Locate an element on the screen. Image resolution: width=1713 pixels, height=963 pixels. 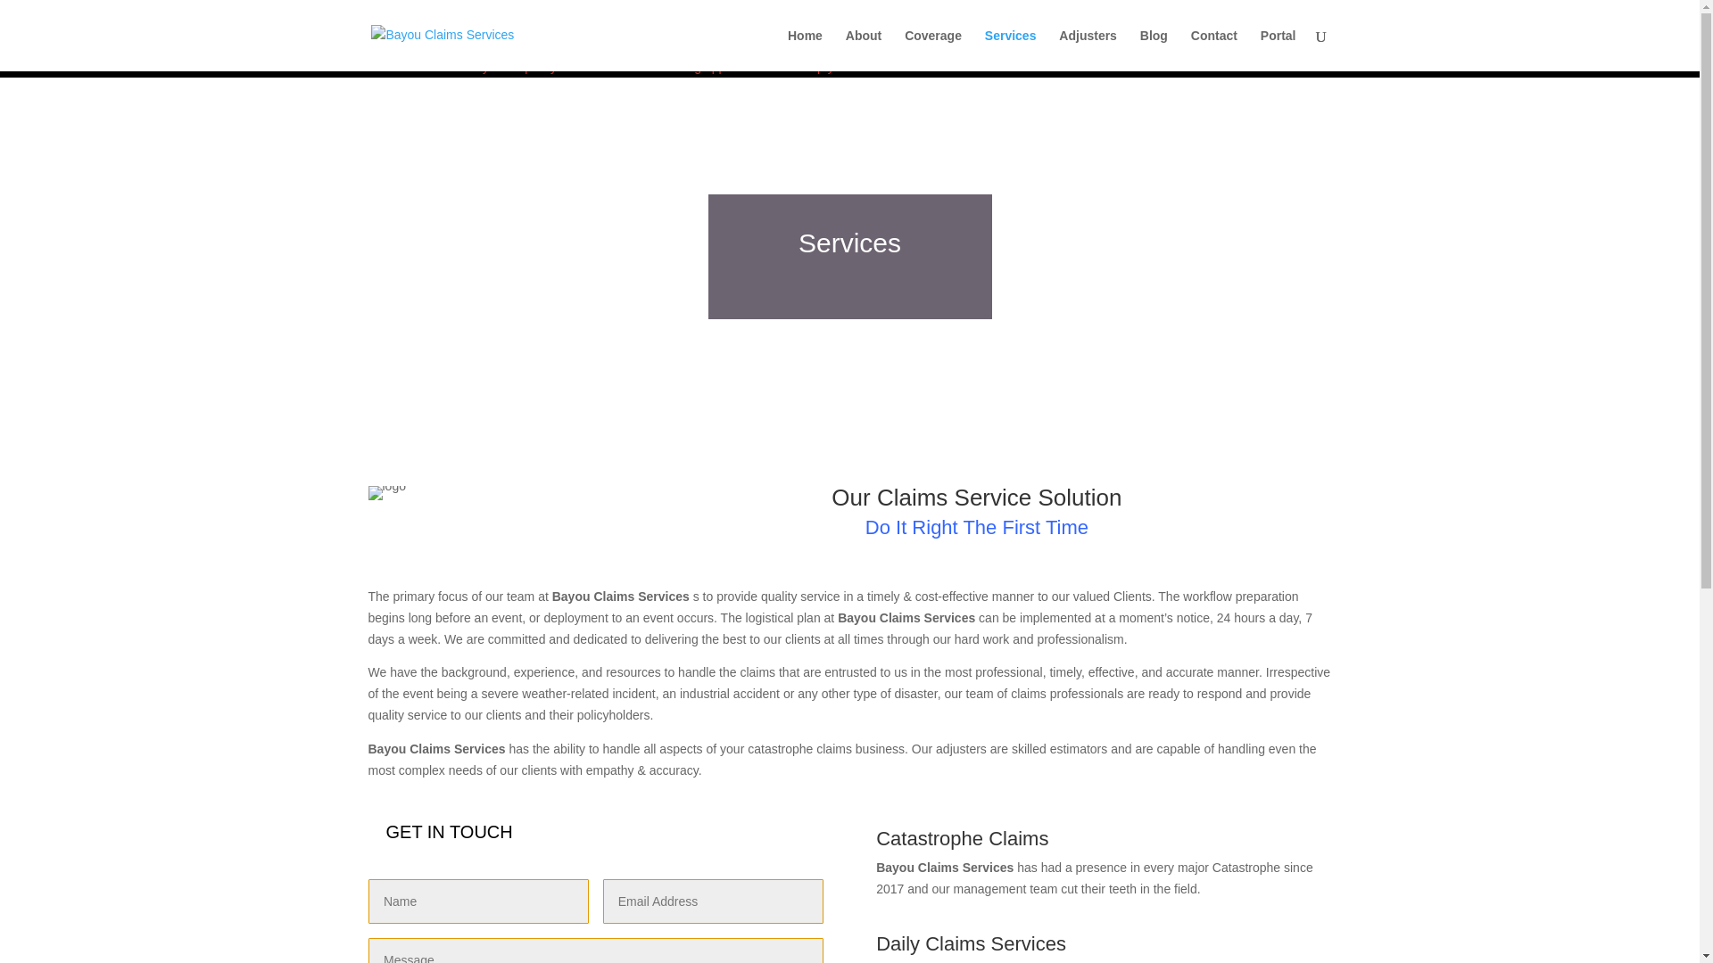
GET IN TOUCH is located at coordinates (448, 831).